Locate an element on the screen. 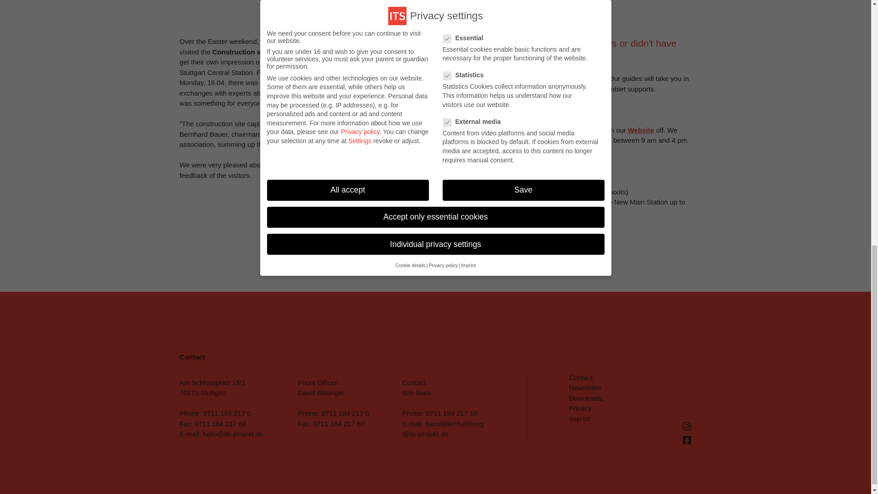 The image size is (878, 494). Newsletter is located at coordinates (585, 388).